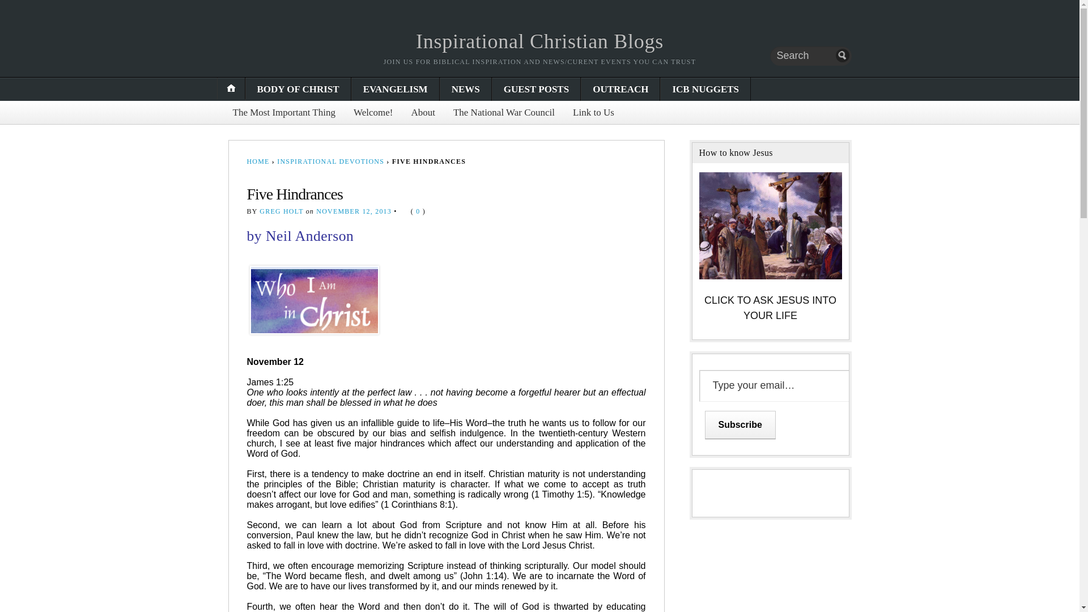  I want to click on Please fill in this field., so click(780, 385).